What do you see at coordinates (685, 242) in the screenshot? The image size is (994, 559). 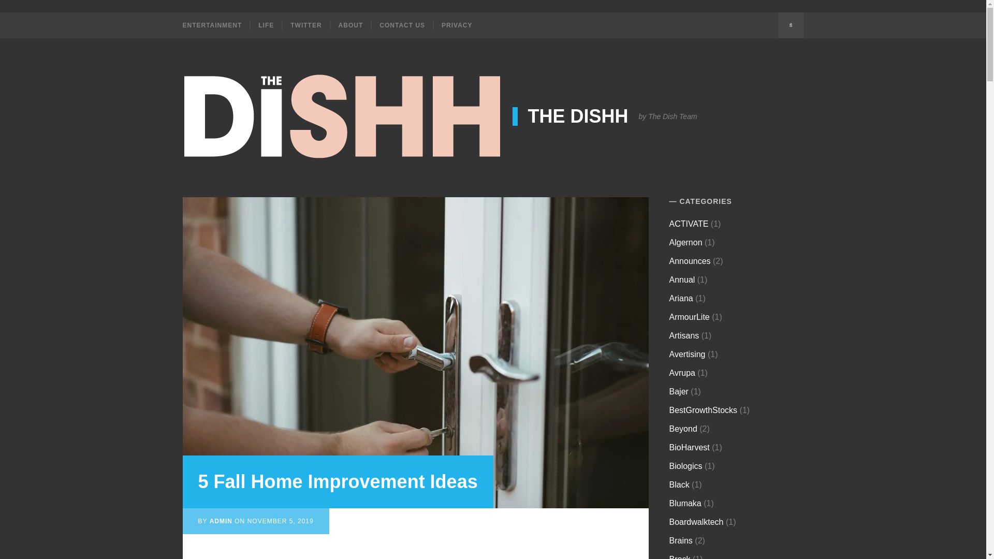 I see `Algernon` at bounding box center [685, 242].